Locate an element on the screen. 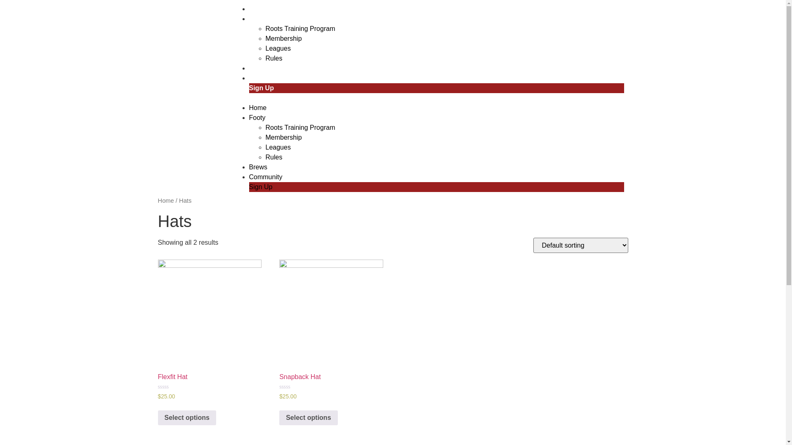 Image resolution: width=792 pixels, height=445 pixels. Leagues is located at coordinates (278, 49).